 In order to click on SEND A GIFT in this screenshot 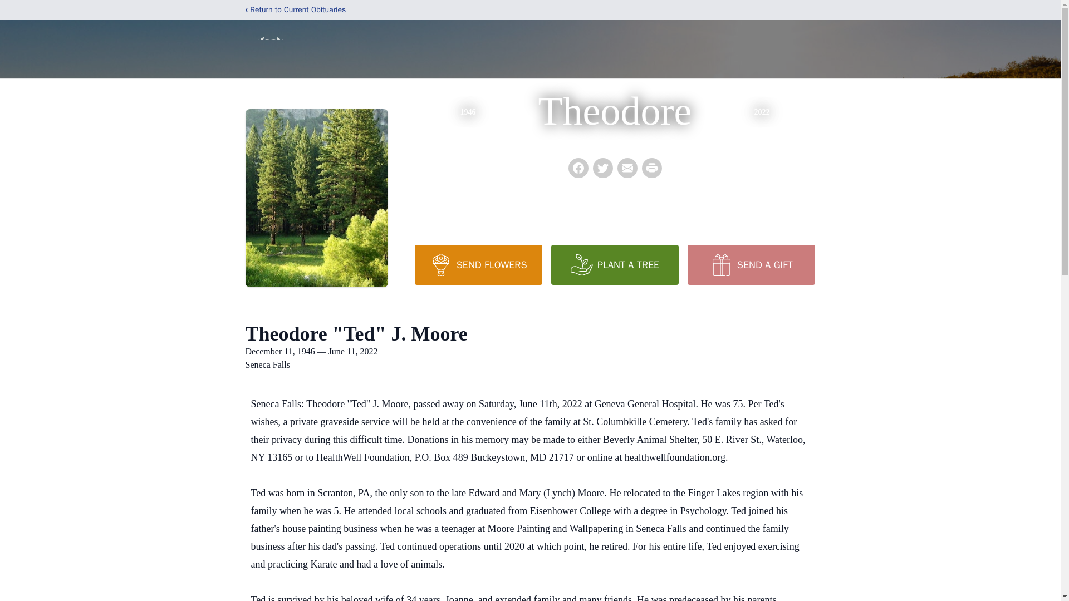, I will do `click(751, 264)`.